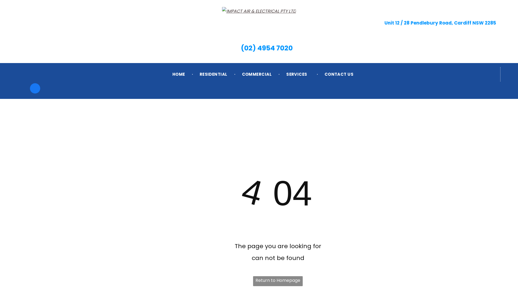  Describe the element at coordinates (179, 74) in the screenshot. I see `HOME` at that location.